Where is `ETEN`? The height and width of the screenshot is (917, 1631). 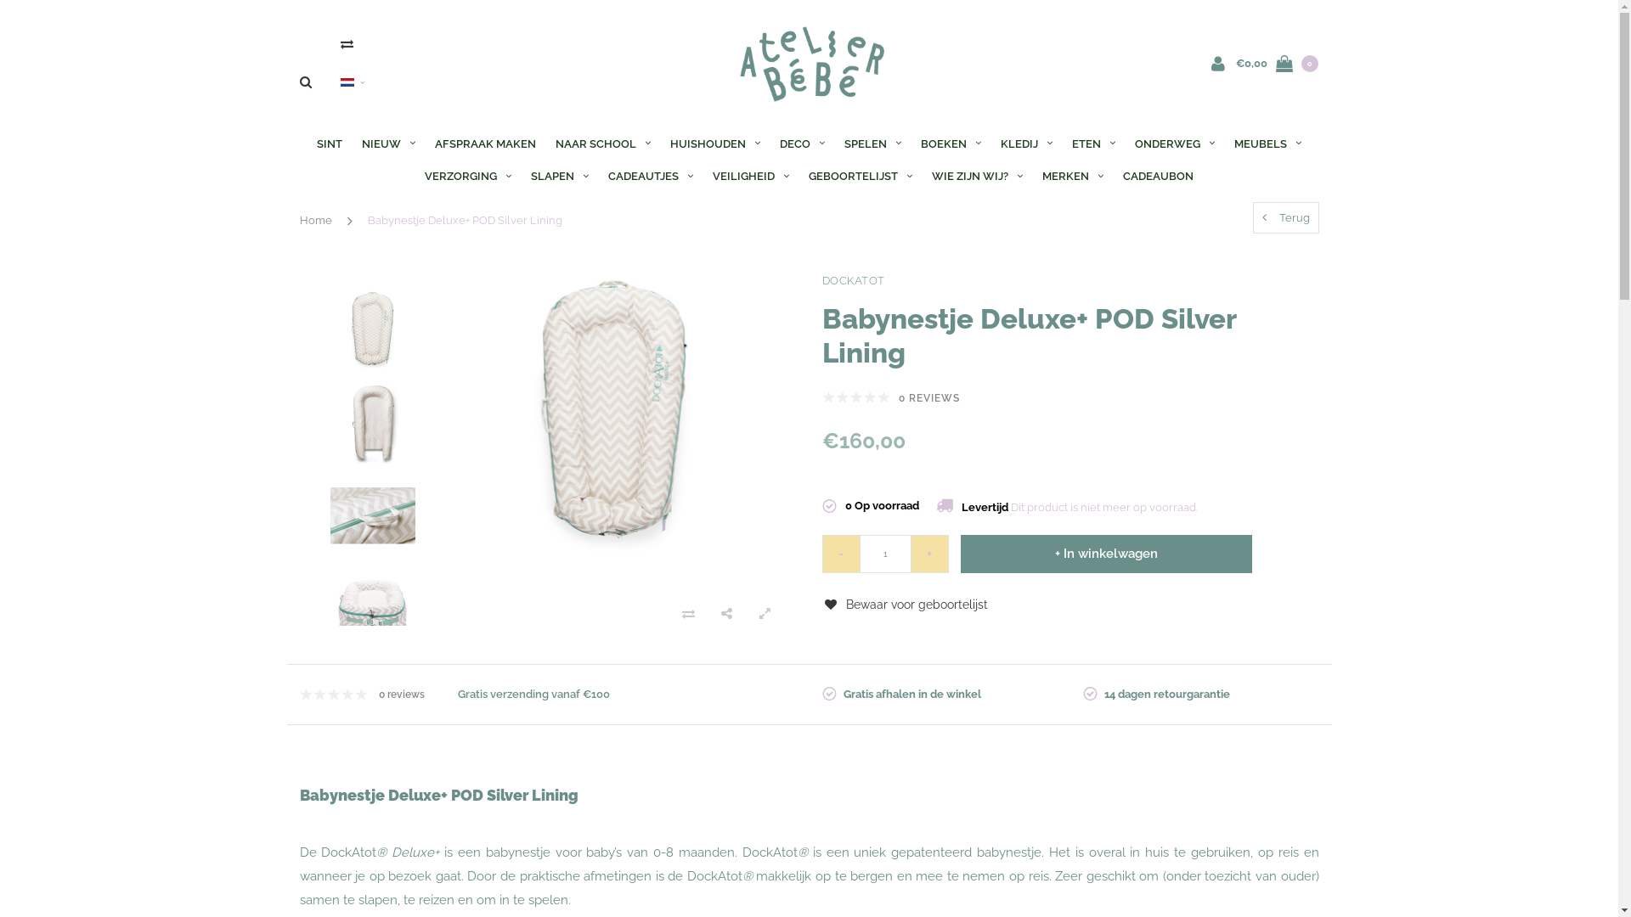 ETEN is located at coordinates (1094, 144).